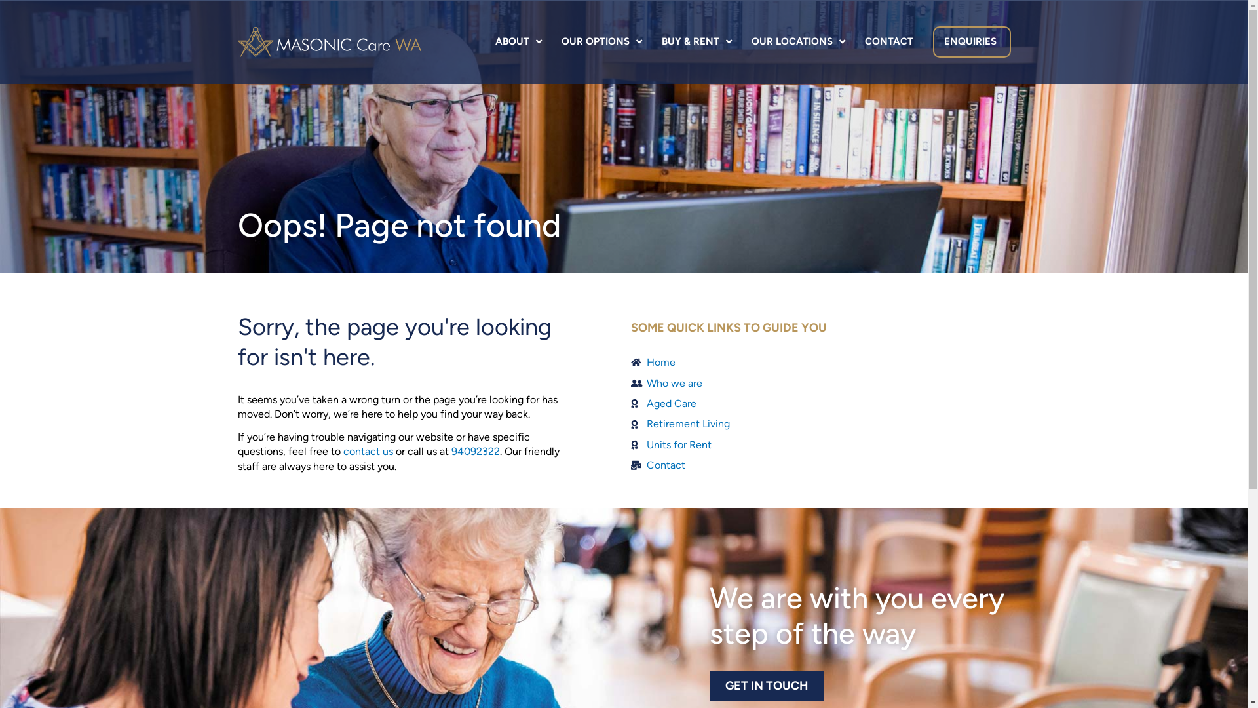  Describe the element at coordinates (820, 404) in the screenshot. I see `Aged Care` at that location.